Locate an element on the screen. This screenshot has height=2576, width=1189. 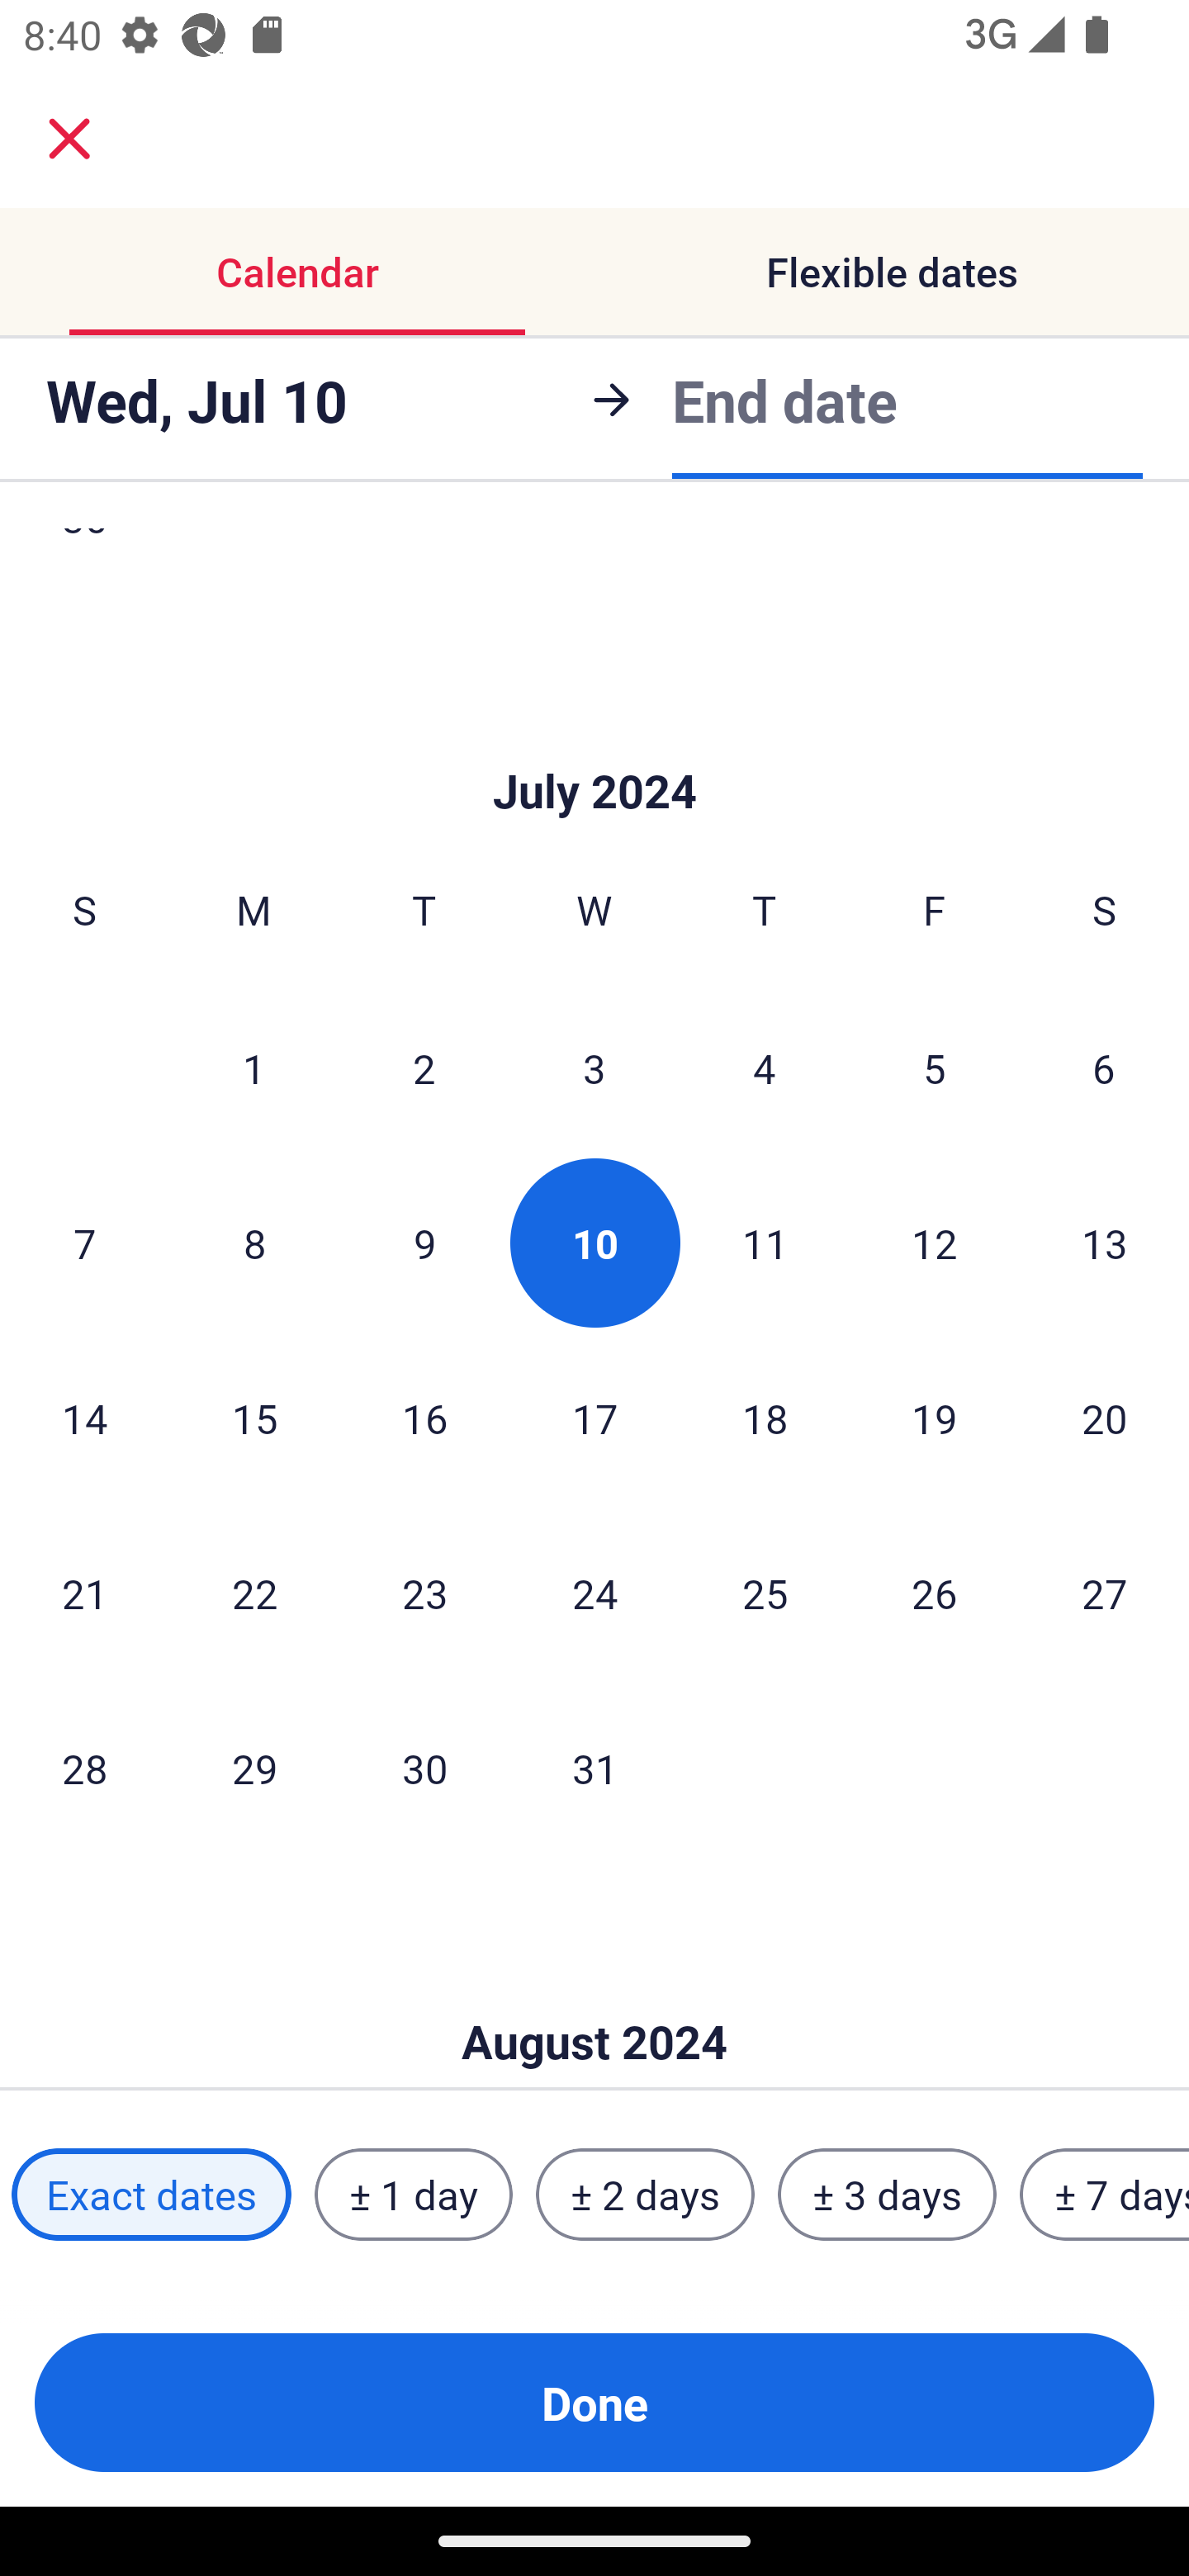
± 2 days is located at coordinates (646, 2195).